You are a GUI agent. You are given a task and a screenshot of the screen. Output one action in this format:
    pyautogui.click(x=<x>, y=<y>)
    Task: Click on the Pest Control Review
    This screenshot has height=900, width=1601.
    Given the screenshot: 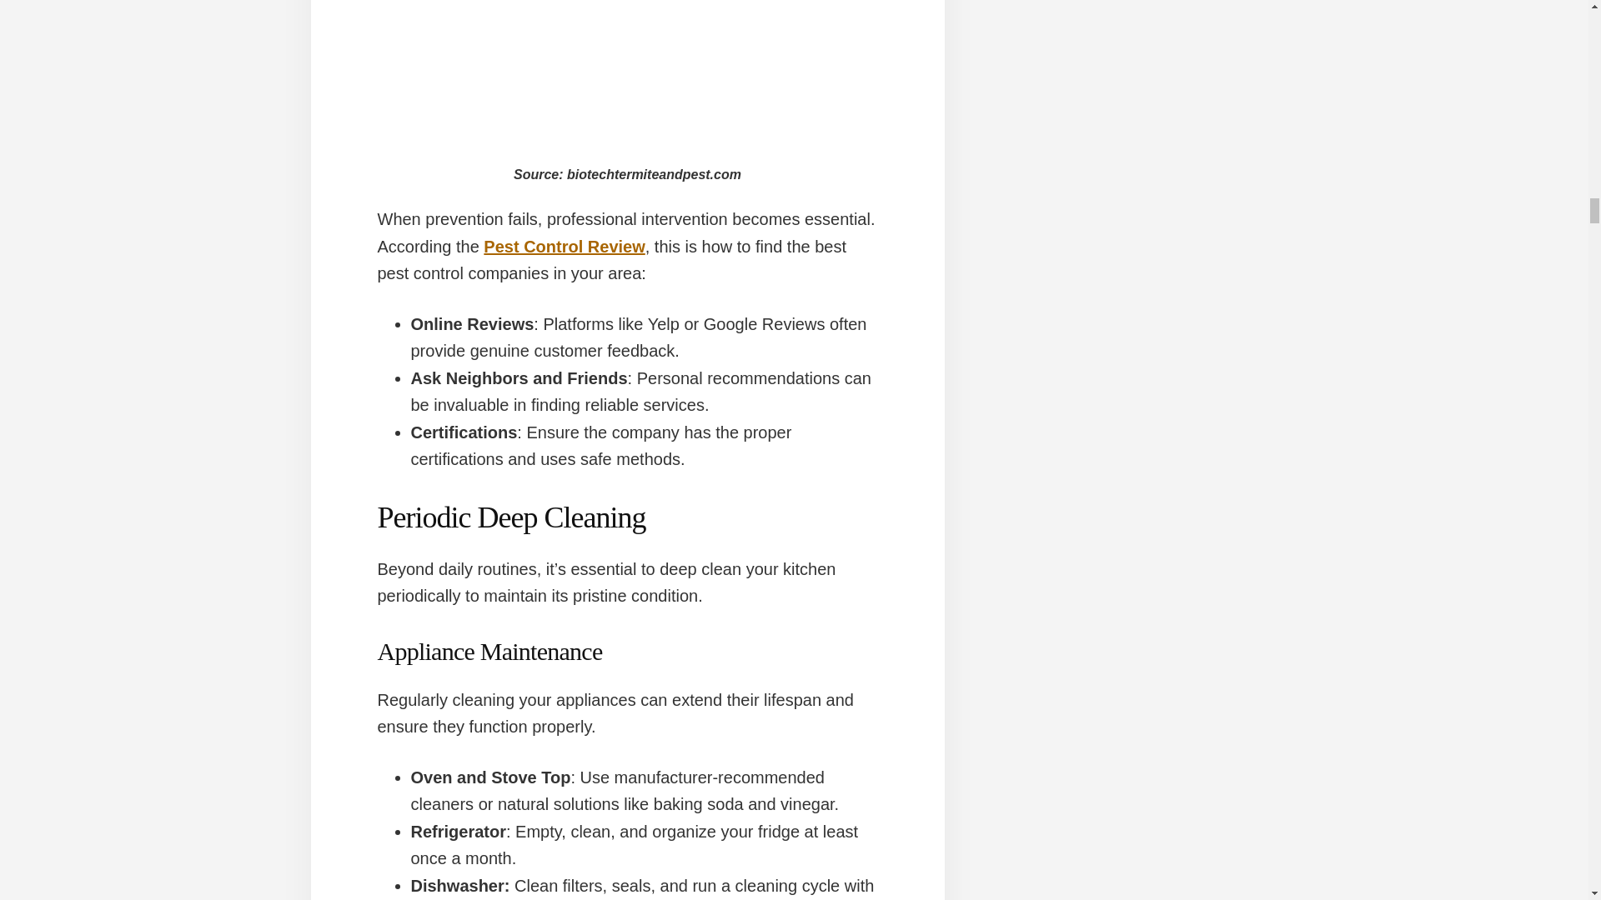 What is the action you would take?
    pyautogui.click(x=564, y=247)
    